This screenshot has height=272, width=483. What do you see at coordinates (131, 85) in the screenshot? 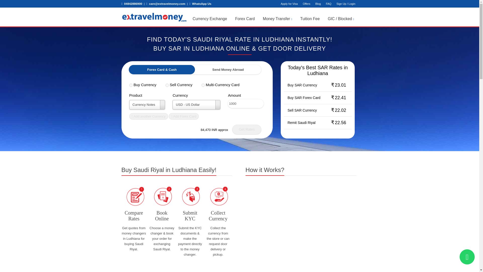
I see `buy` at bounding box center [131, 85].